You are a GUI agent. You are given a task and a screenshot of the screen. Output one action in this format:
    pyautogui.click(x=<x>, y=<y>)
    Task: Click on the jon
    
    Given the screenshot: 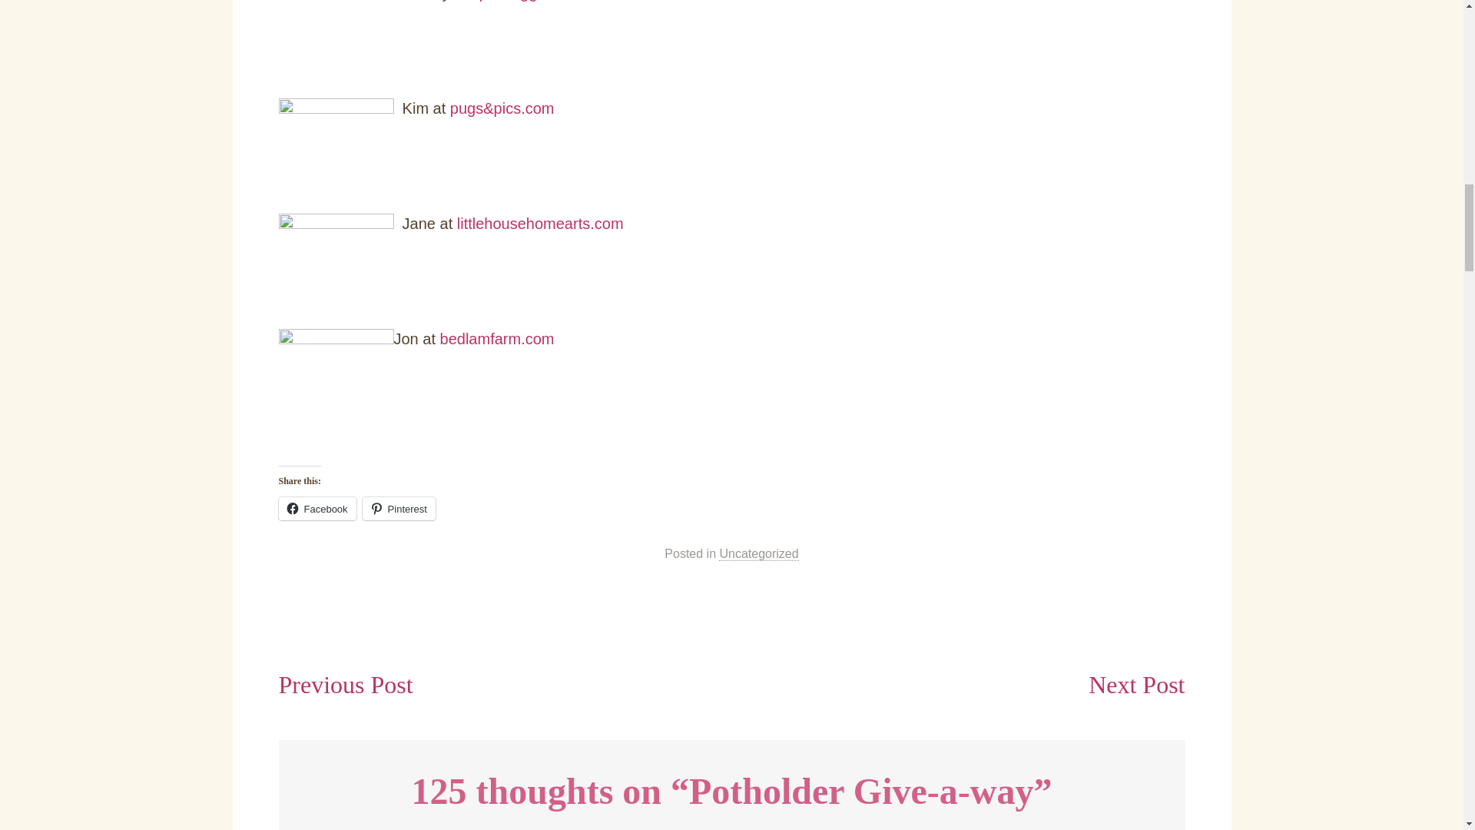 What is the action you would take?
    pyautogui.click(x=336, y=384)
    